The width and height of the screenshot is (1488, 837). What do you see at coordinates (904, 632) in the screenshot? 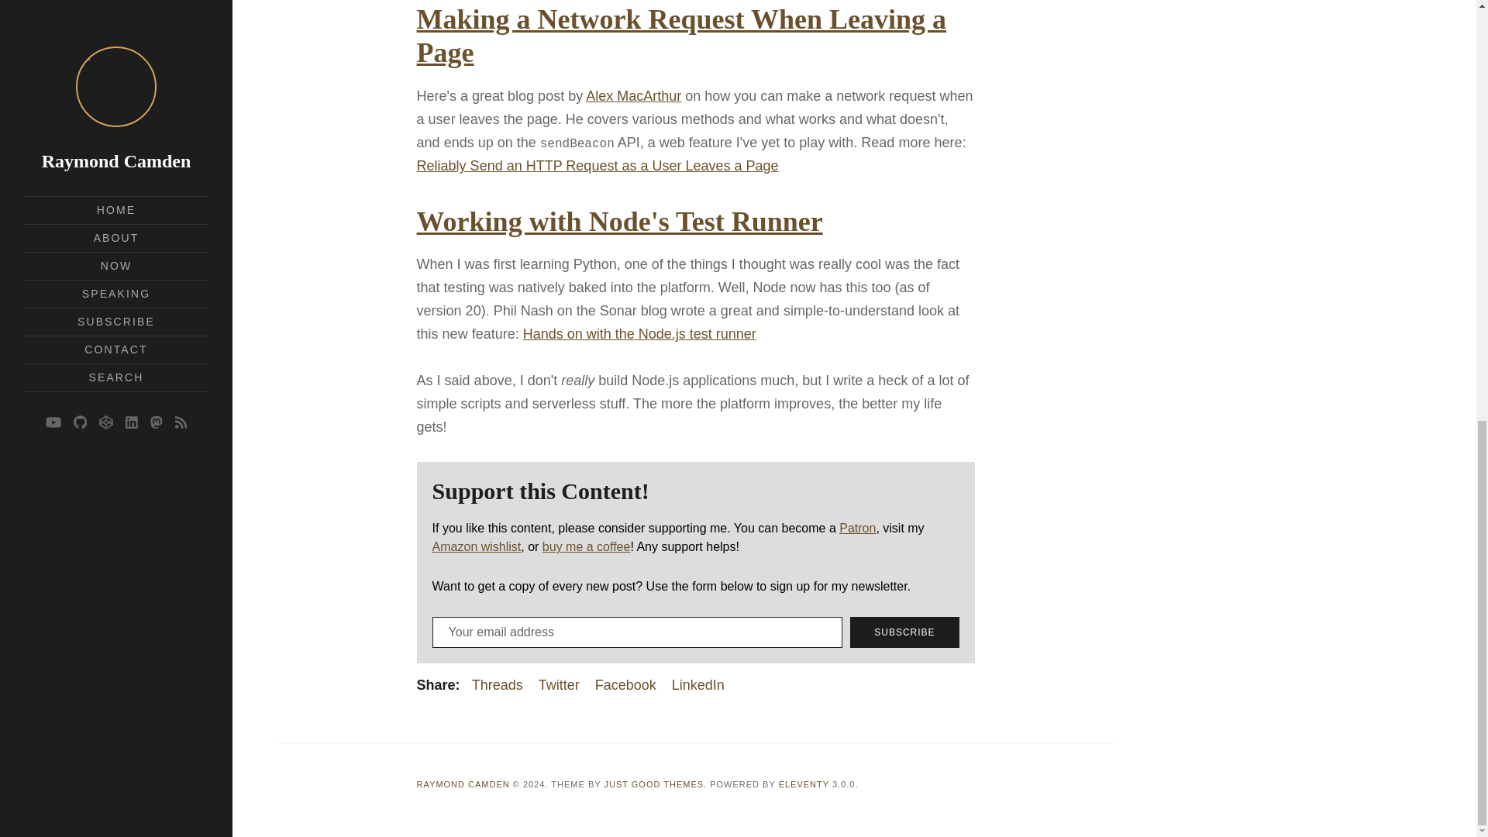
I see `SUBSCRIBE` at bounding box center [904, 632].